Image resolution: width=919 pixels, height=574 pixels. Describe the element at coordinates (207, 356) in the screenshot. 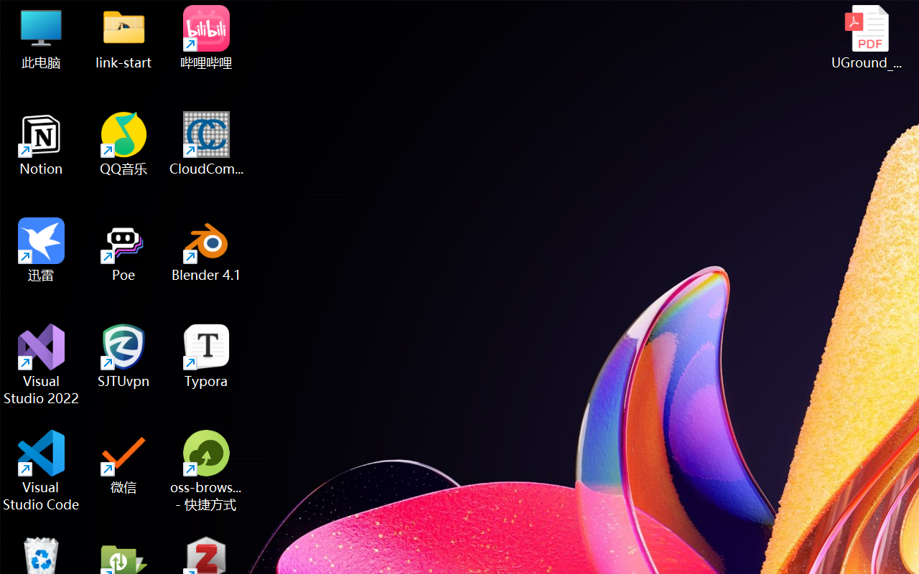

I see `Typora` at that location.